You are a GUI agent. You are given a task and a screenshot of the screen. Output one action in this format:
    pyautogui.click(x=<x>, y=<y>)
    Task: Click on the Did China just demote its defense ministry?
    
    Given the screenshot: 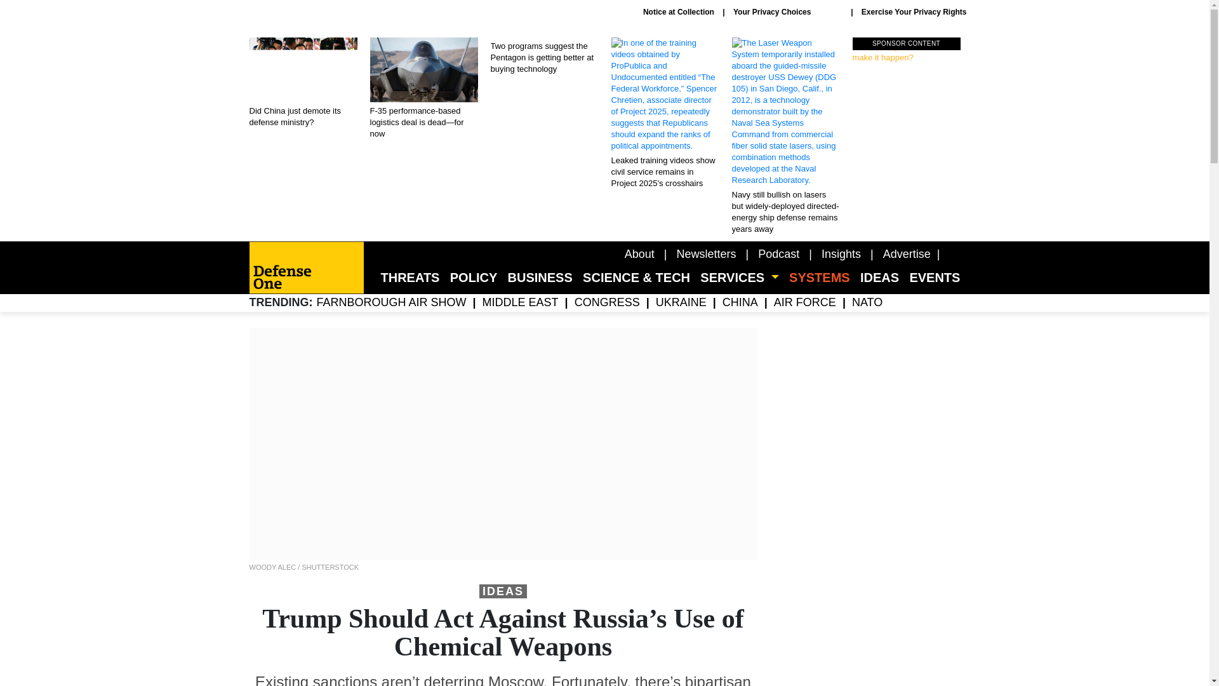 What is the action you would take?
    pyautogui.click(x=302, y=83)
    